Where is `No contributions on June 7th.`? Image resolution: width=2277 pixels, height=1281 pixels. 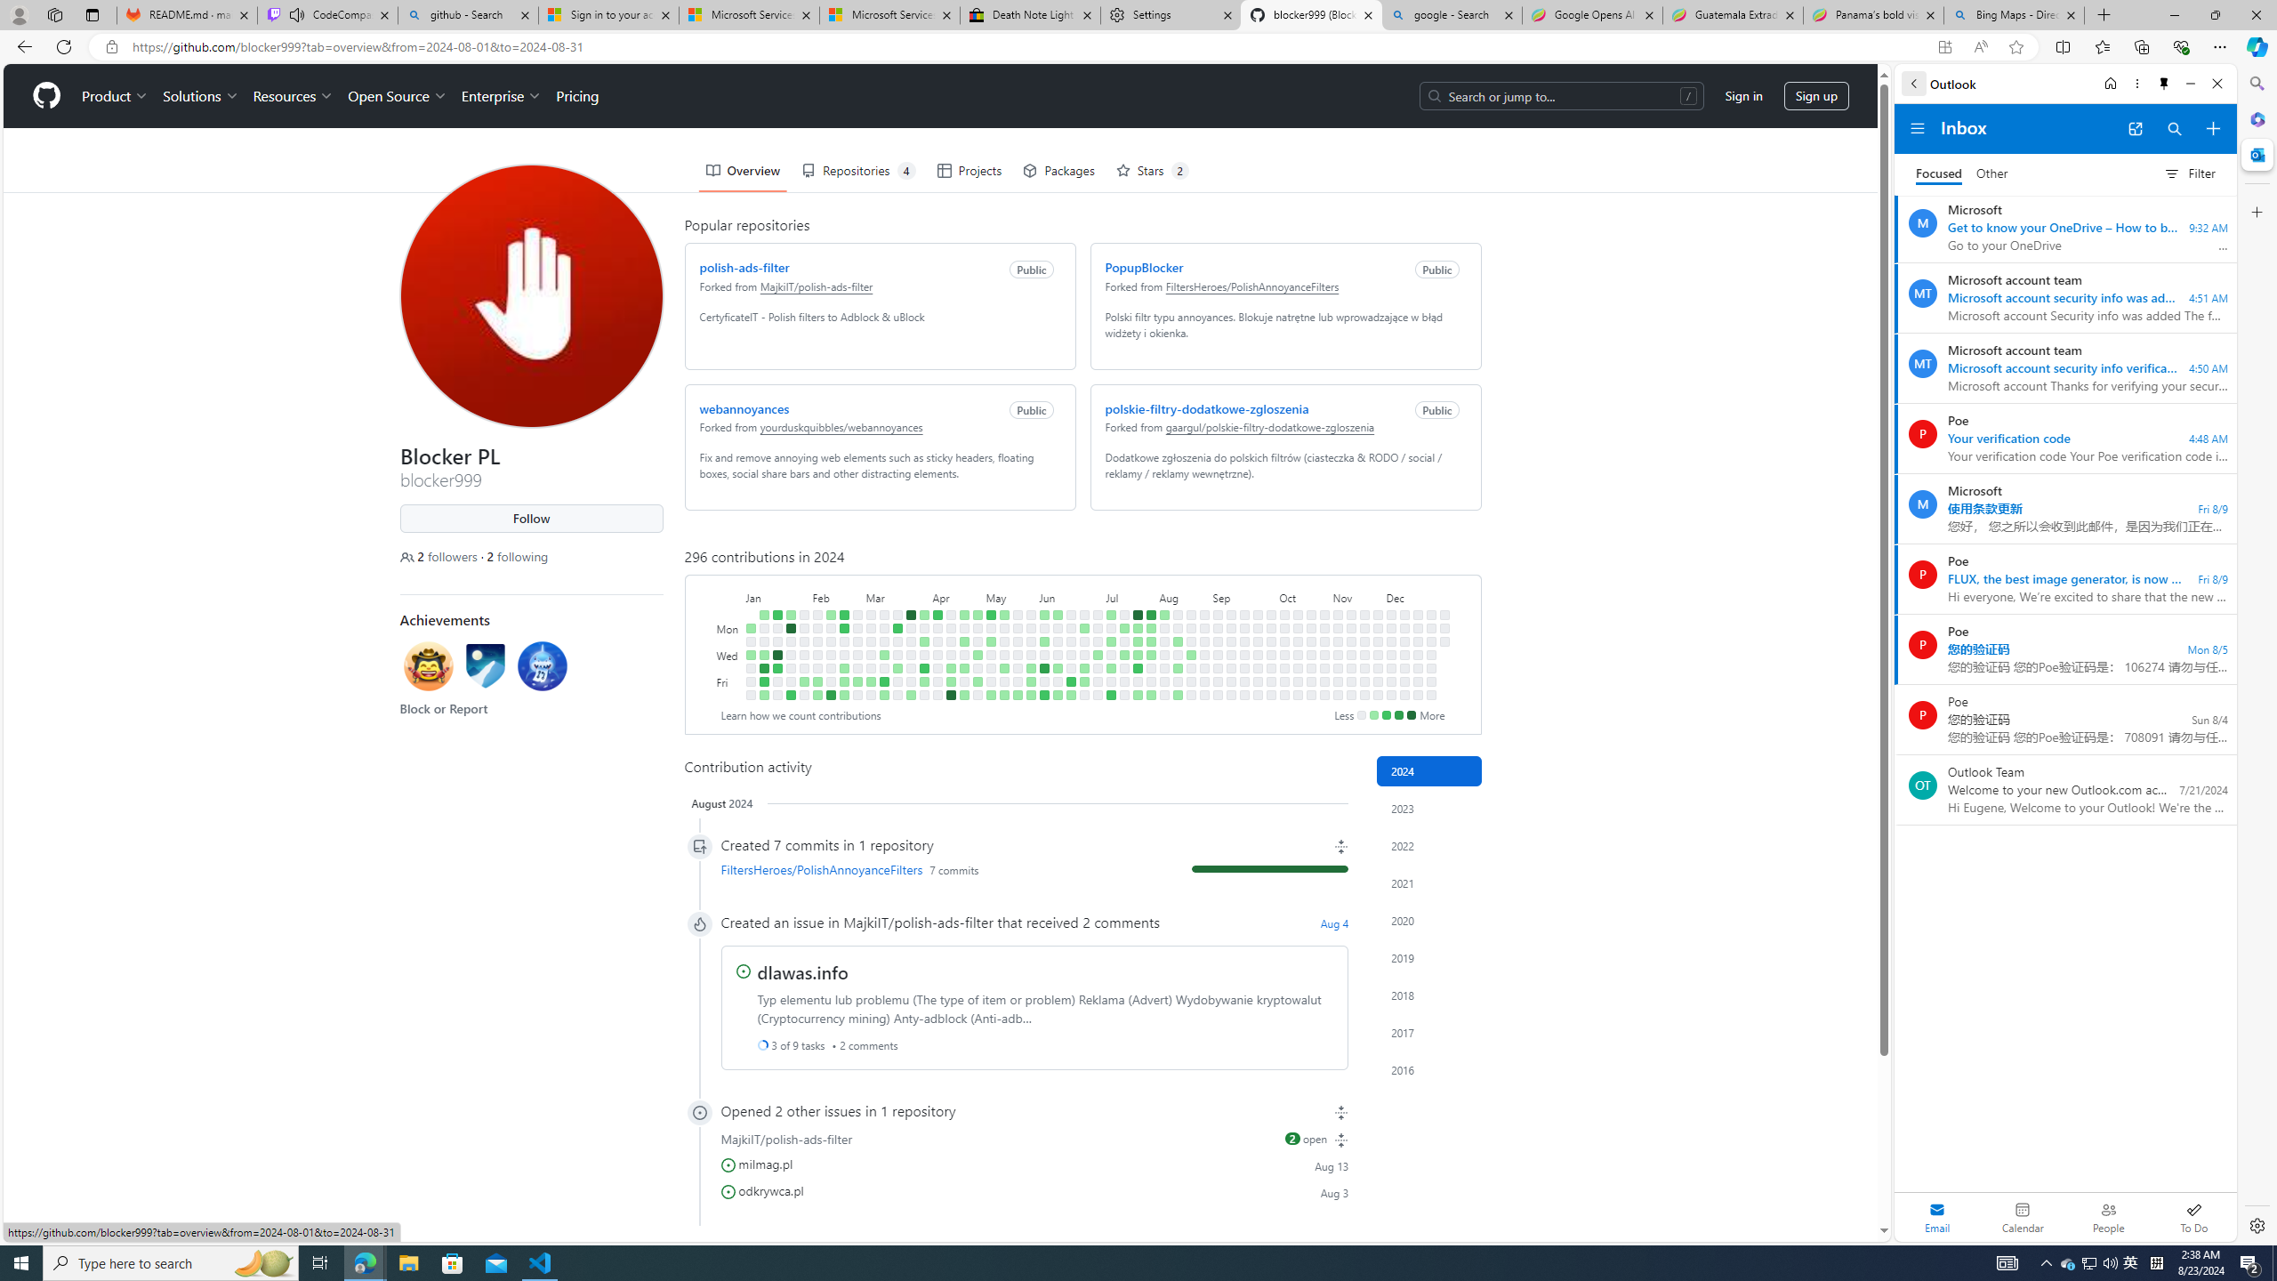
No contributions on June 7th. is located at coordinates (1044, 681).